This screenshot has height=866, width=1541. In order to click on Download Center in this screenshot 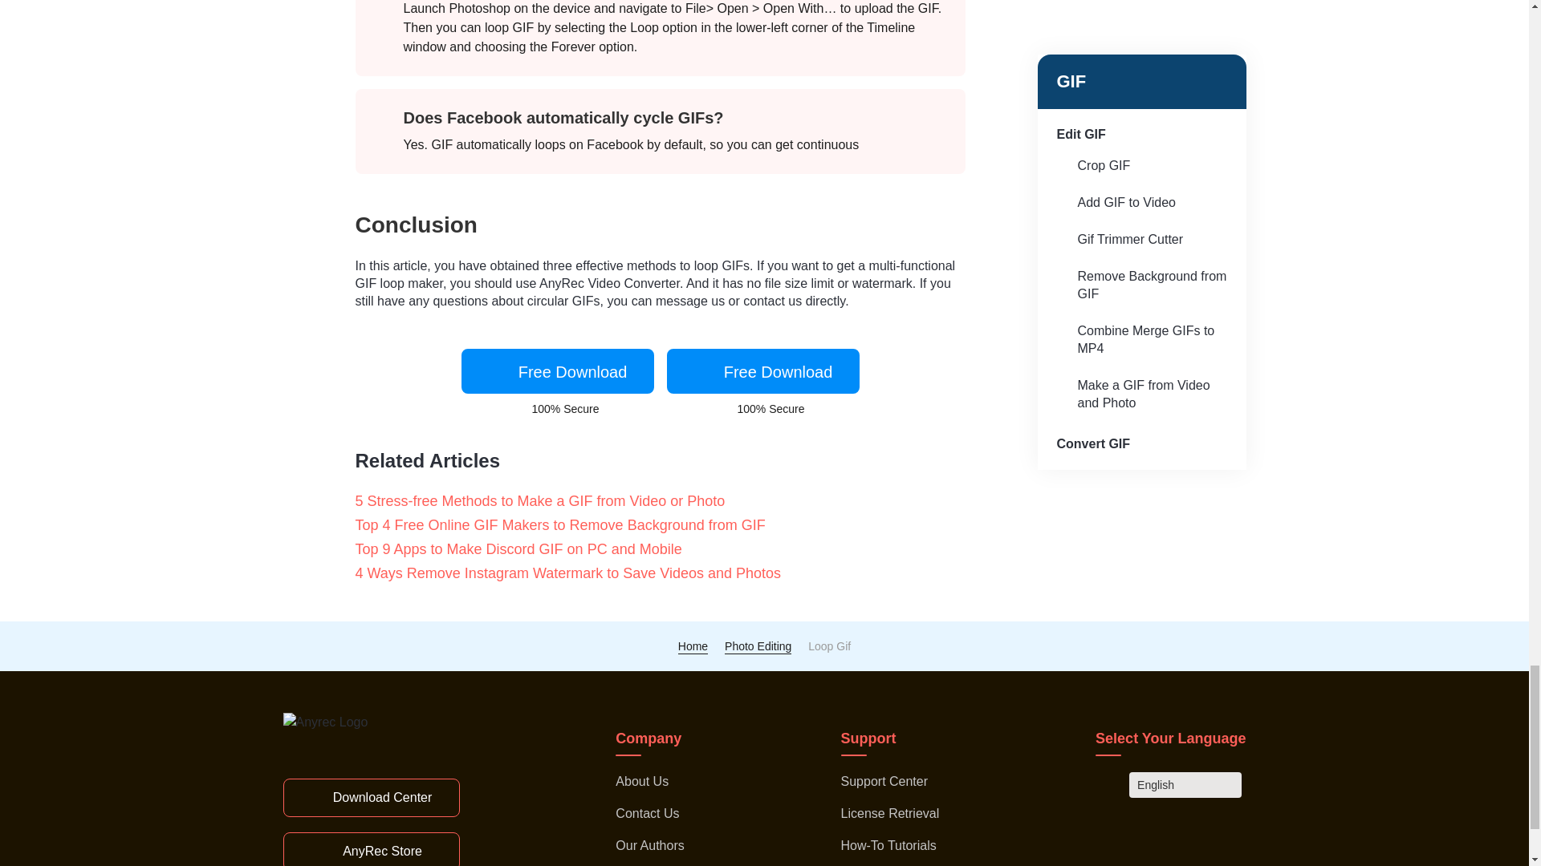, I will do `click(371, 797)`.